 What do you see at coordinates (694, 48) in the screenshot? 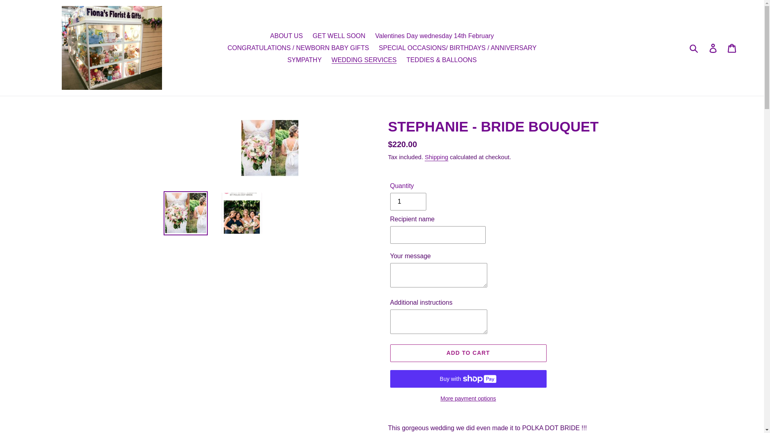
I see `Submit` at bounding box center [694, 48].